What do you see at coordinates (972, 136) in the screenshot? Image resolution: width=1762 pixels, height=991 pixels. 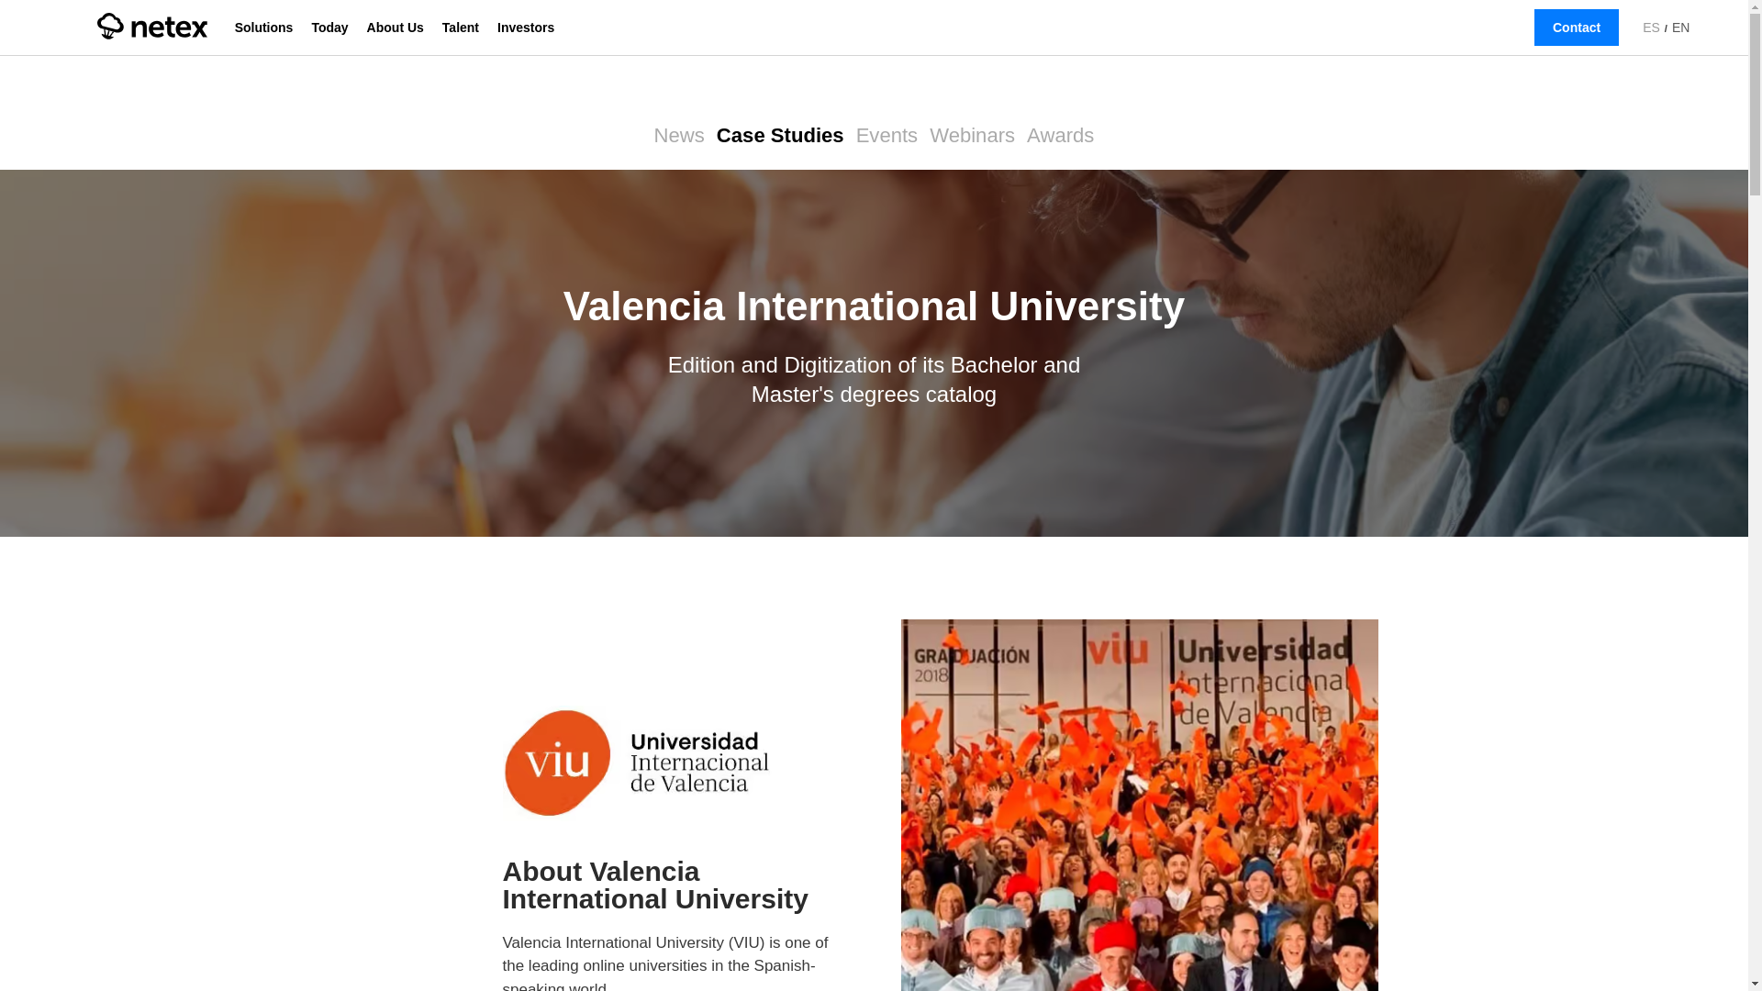 I see `Webinars` at bounding box center [972, 136].